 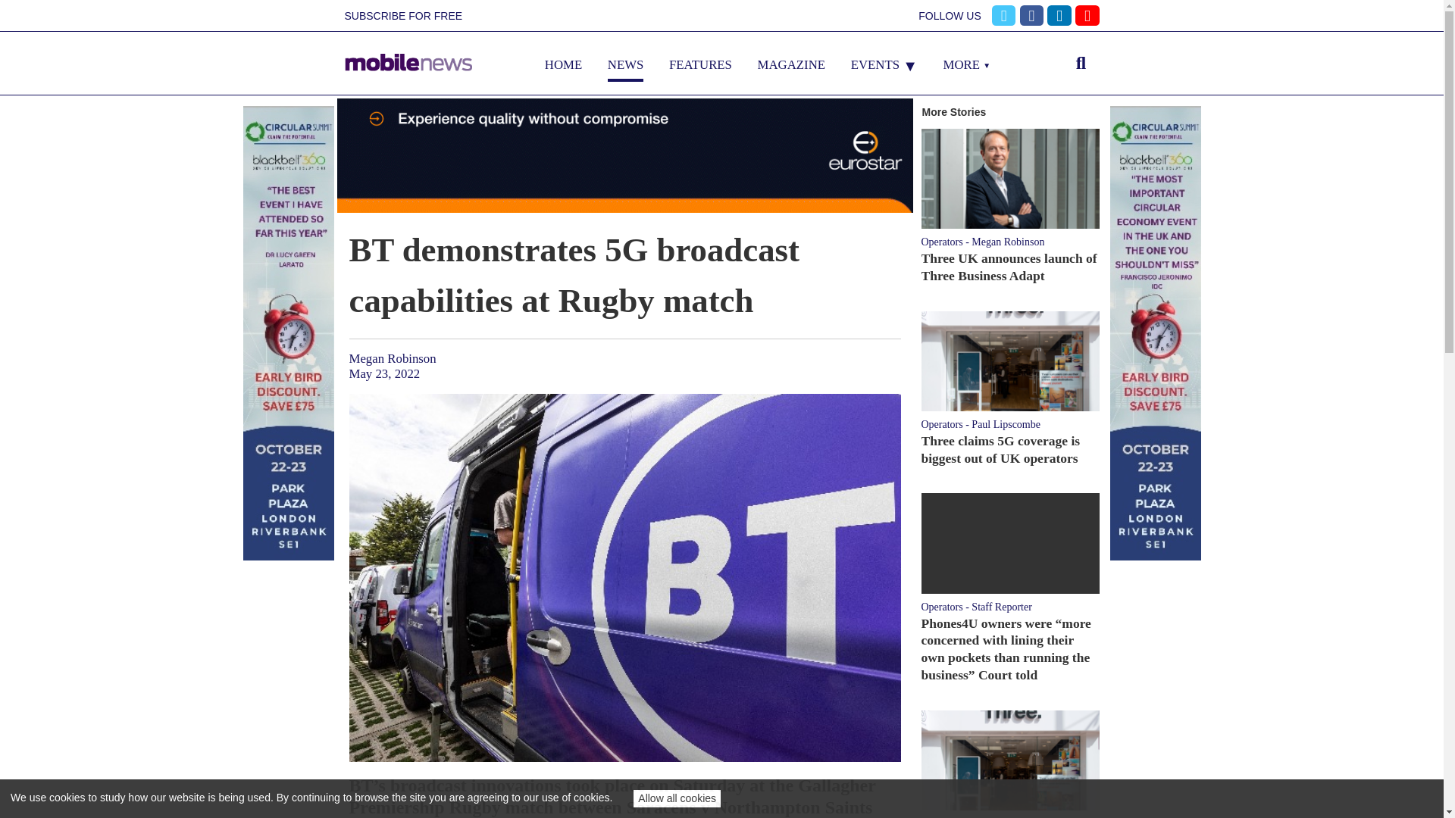 What do you see at coordinates (403, 16) in the screenshot?
I see `SUBSCRIBE FOR FREE` at bounding box center [403, 16].